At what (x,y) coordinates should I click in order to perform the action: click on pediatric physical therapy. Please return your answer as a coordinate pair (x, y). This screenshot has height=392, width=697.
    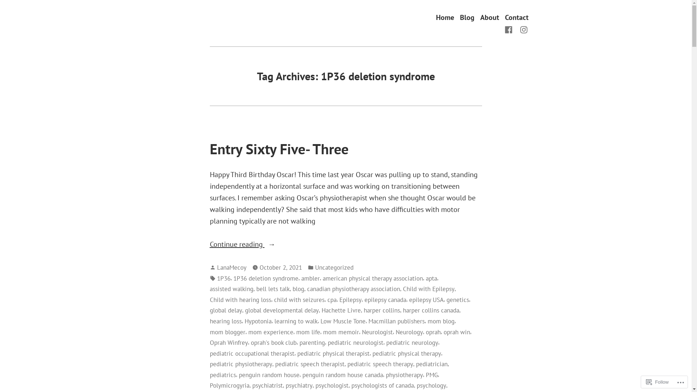
    Looking at the image, I should click on (407, 354).